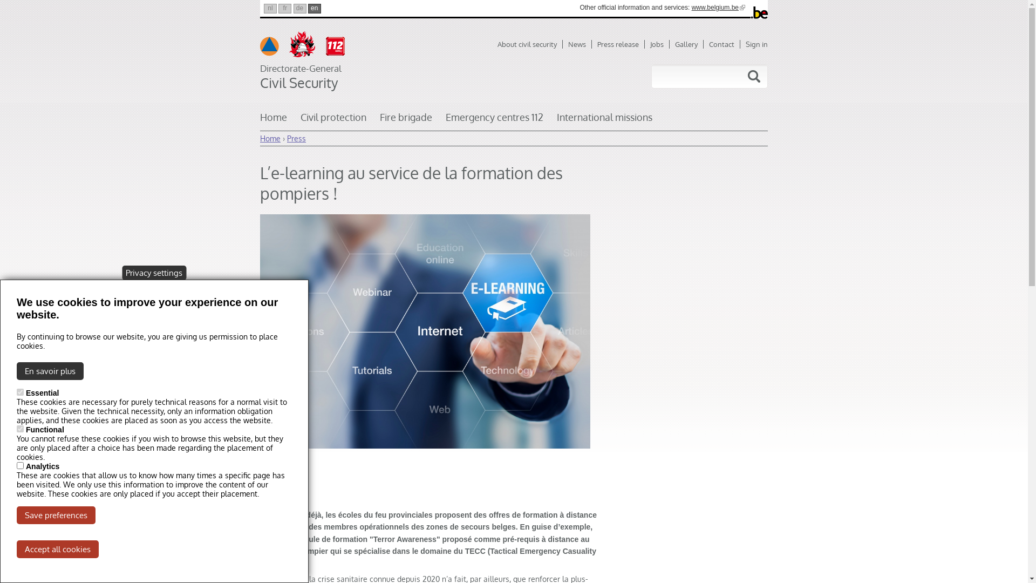  I want to click on Jobs, so click(660, 44).